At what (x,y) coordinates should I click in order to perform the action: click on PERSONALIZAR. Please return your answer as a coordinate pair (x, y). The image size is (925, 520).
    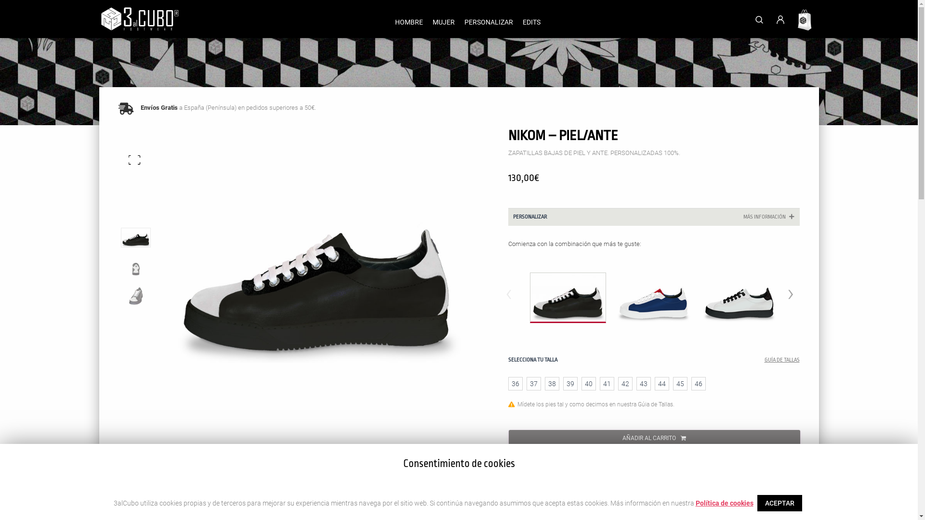
    Looking at the image, I should click on (489, 22).